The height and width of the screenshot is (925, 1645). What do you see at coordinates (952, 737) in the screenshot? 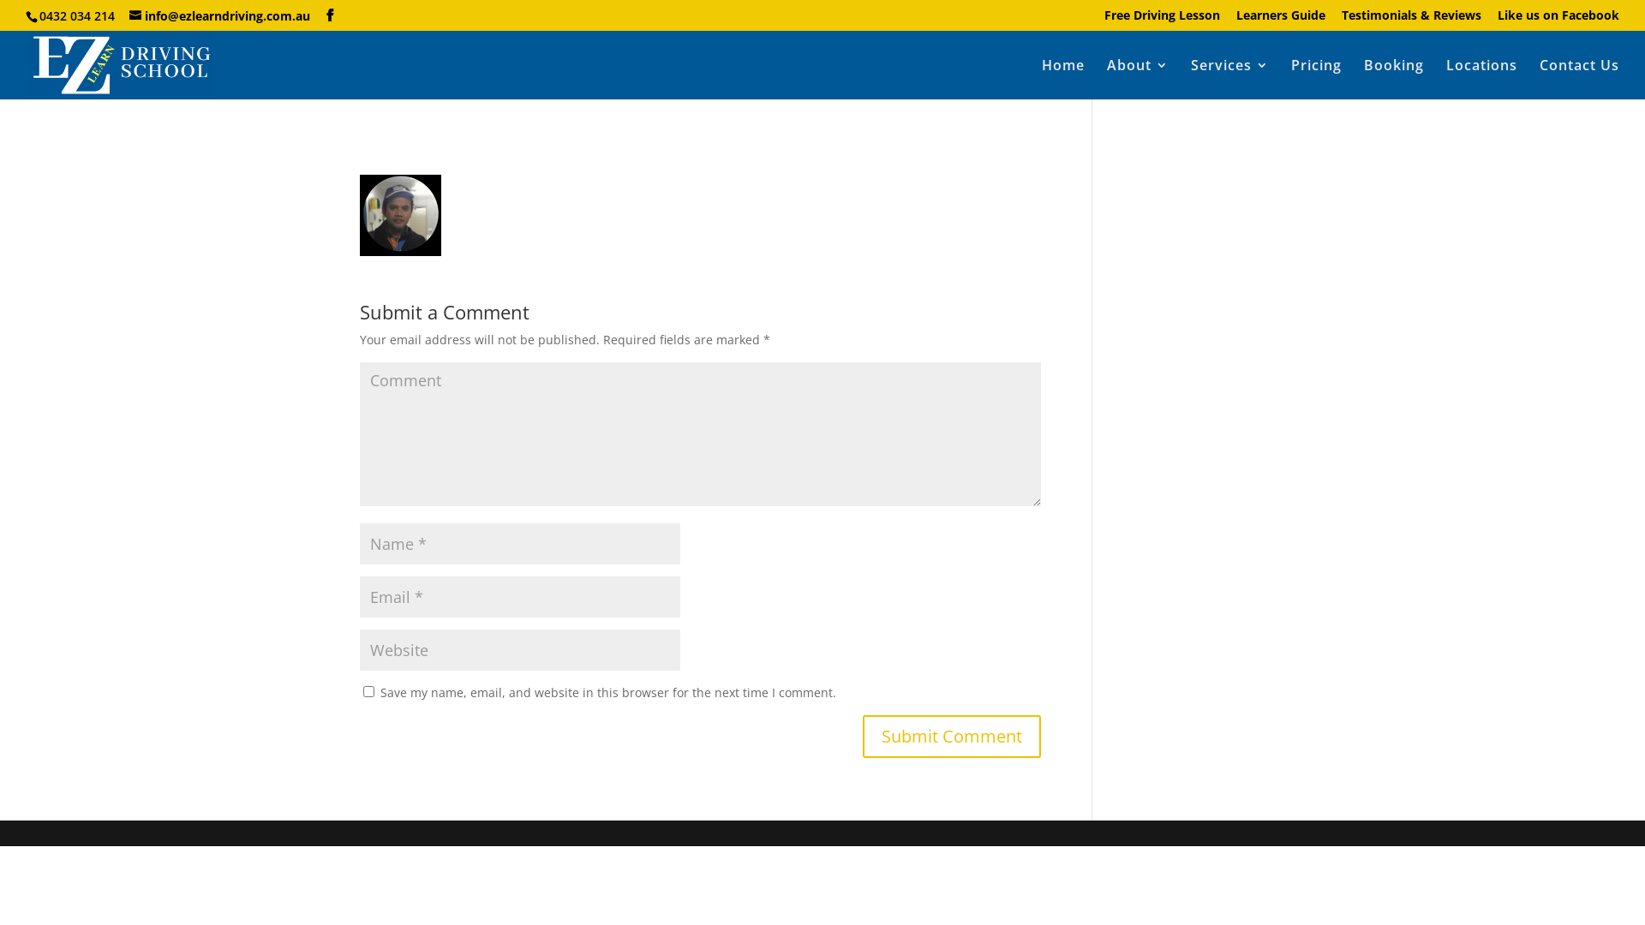
I see `Submit Comment` at bounding box center [952, 737].